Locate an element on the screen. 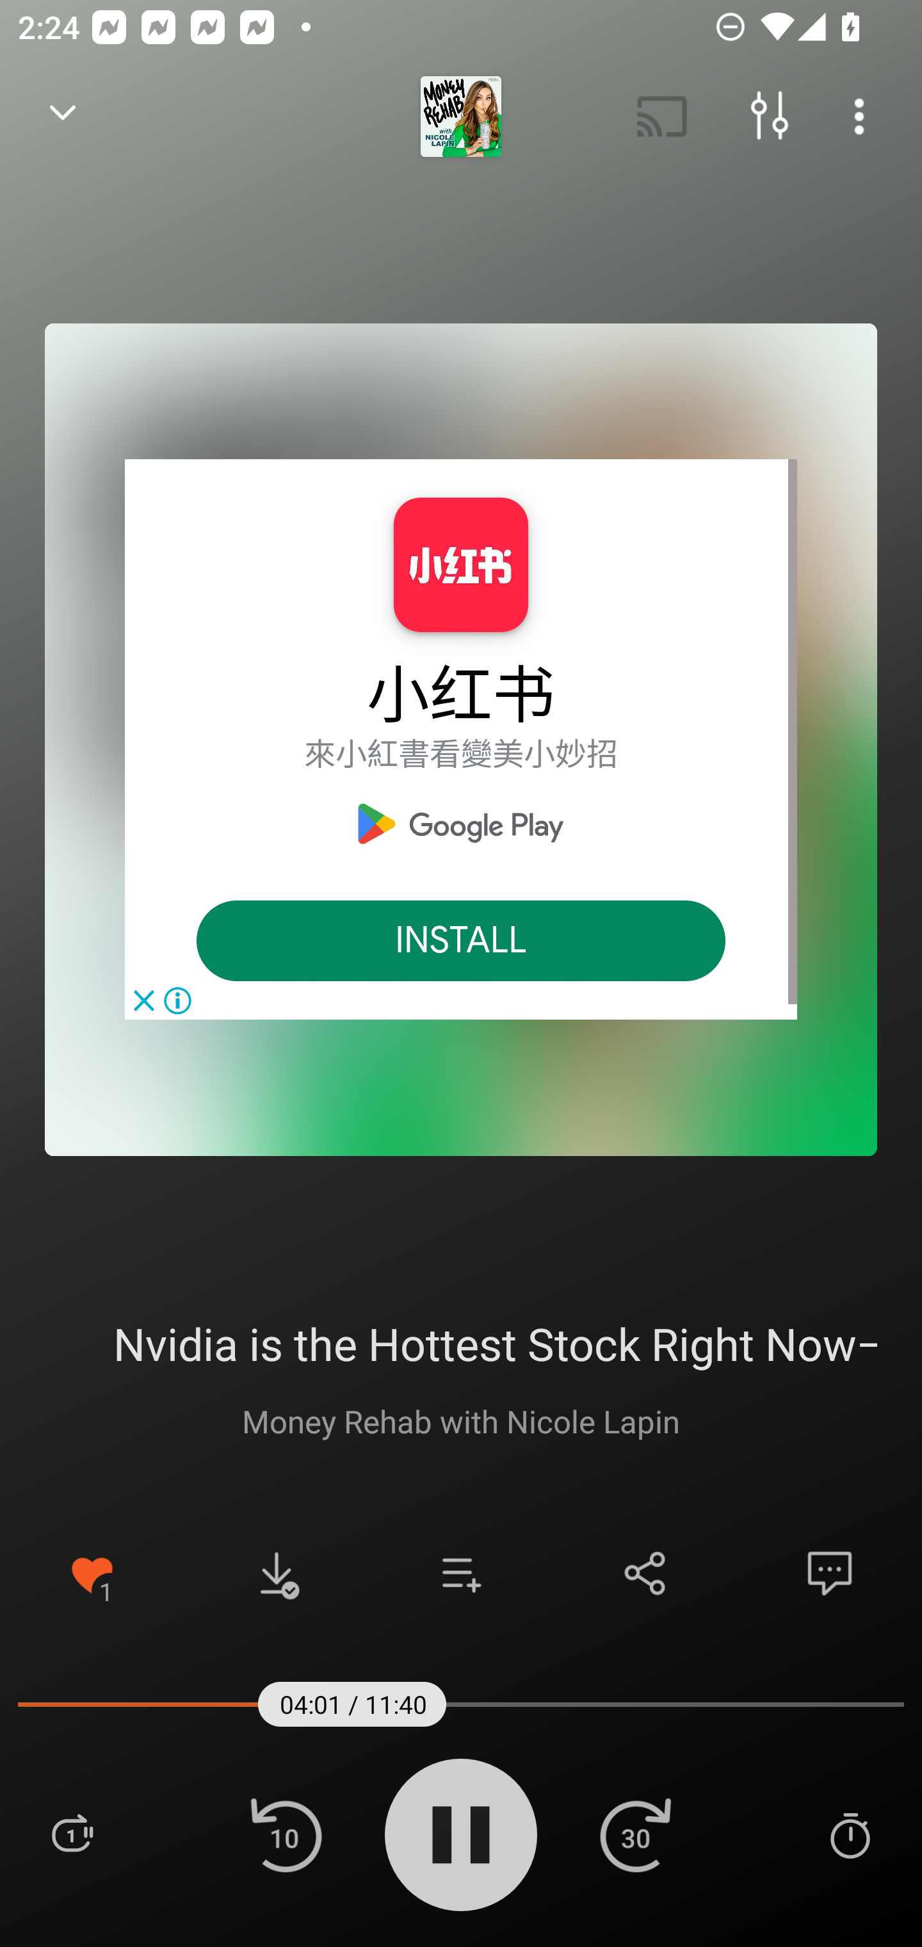 The height and width of the screenshot is (1947, 922). Sleep Timer  is located at coordinates (850, 1834).